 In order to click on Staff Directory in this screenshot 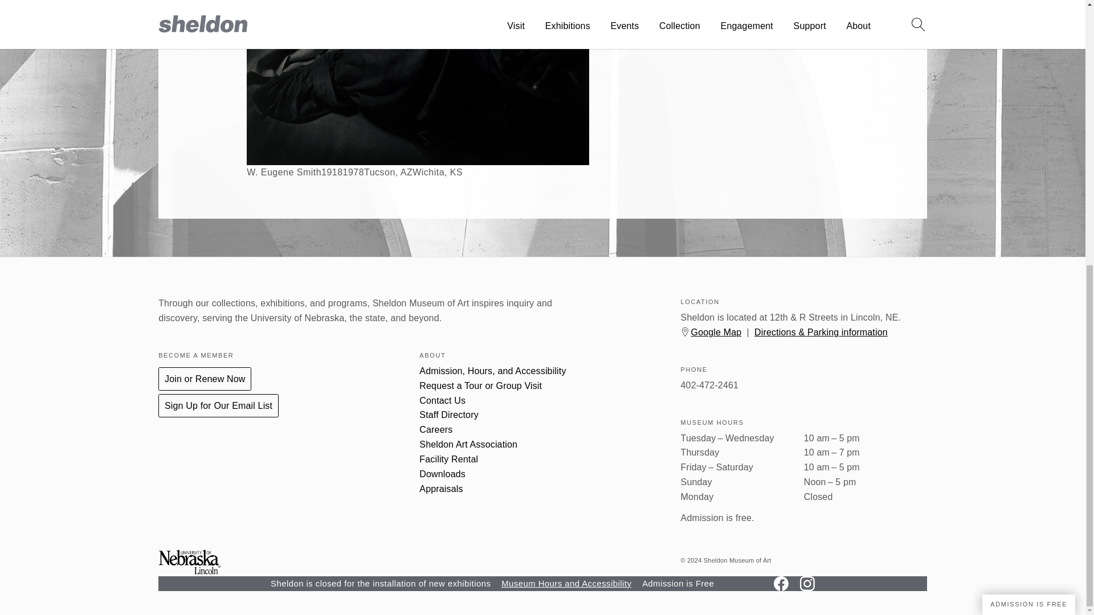, I will do `click(448, 415)`.